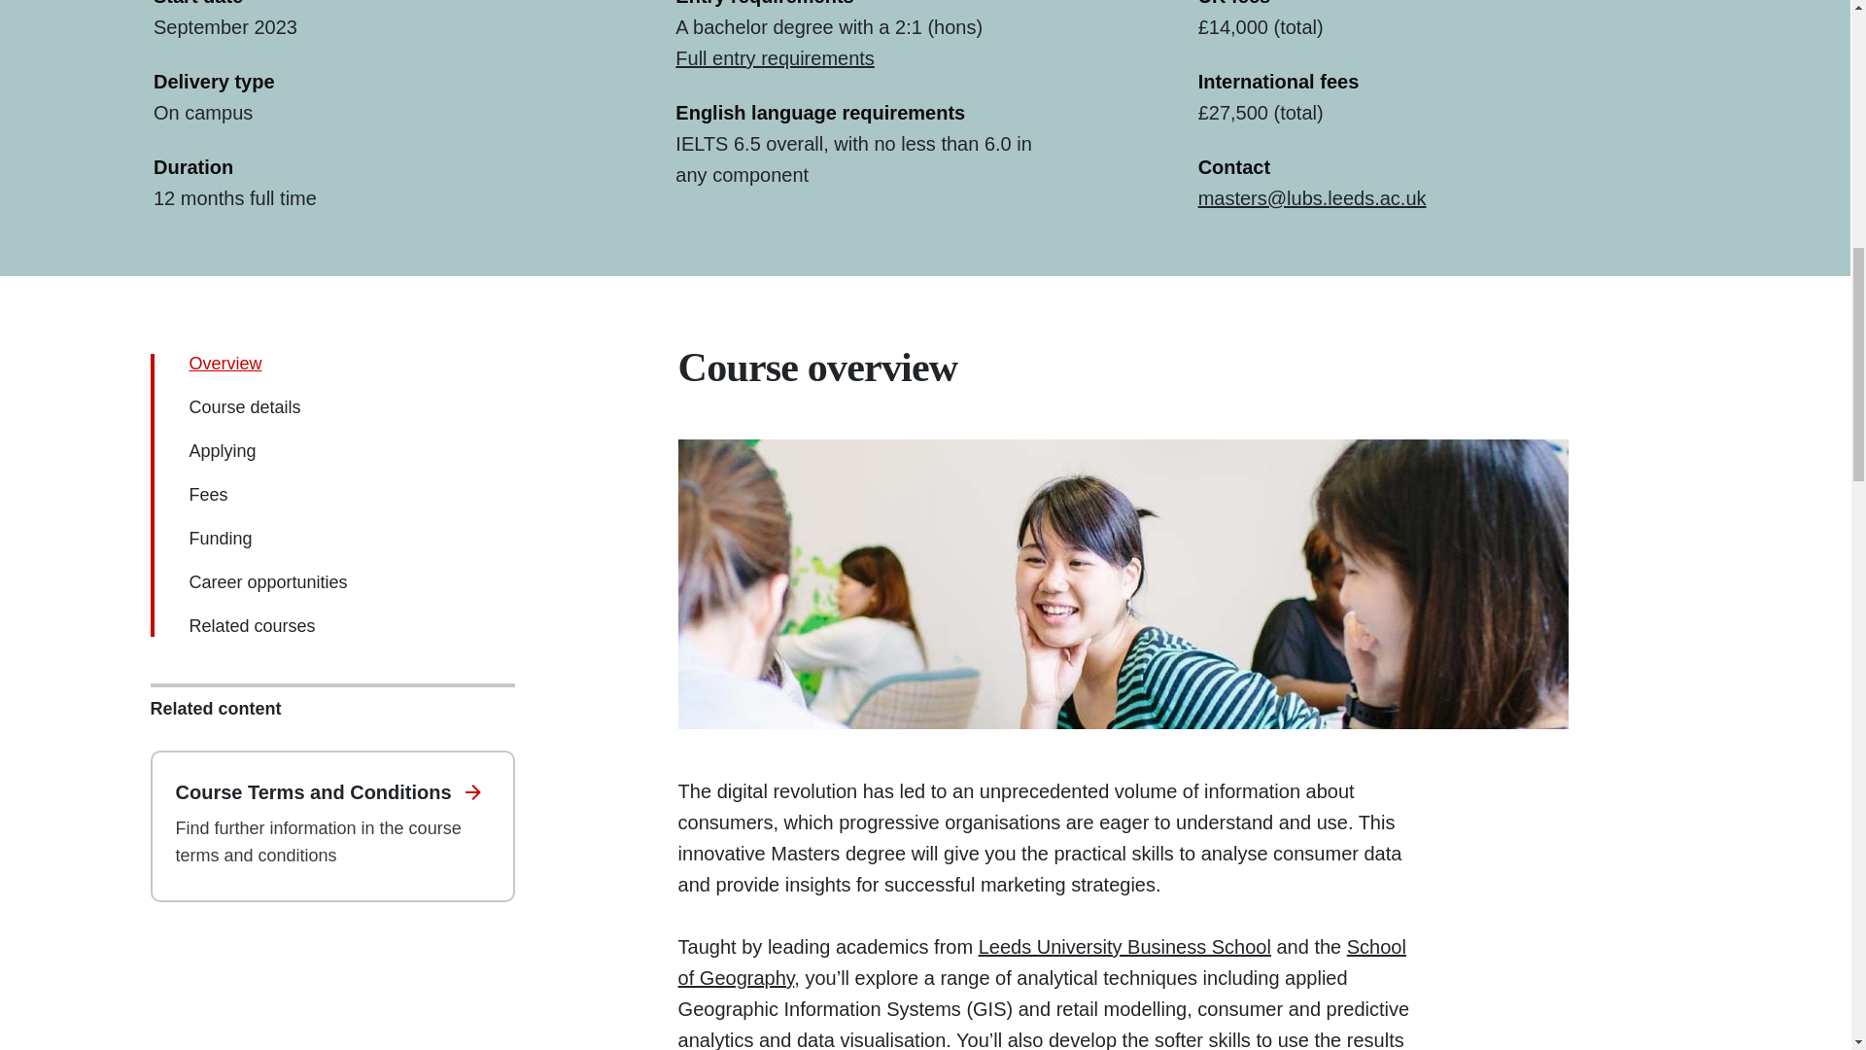 Image resolution: width=1866 pixels, height=1050 pixels. I want to click on Overview, so click(224, 364).